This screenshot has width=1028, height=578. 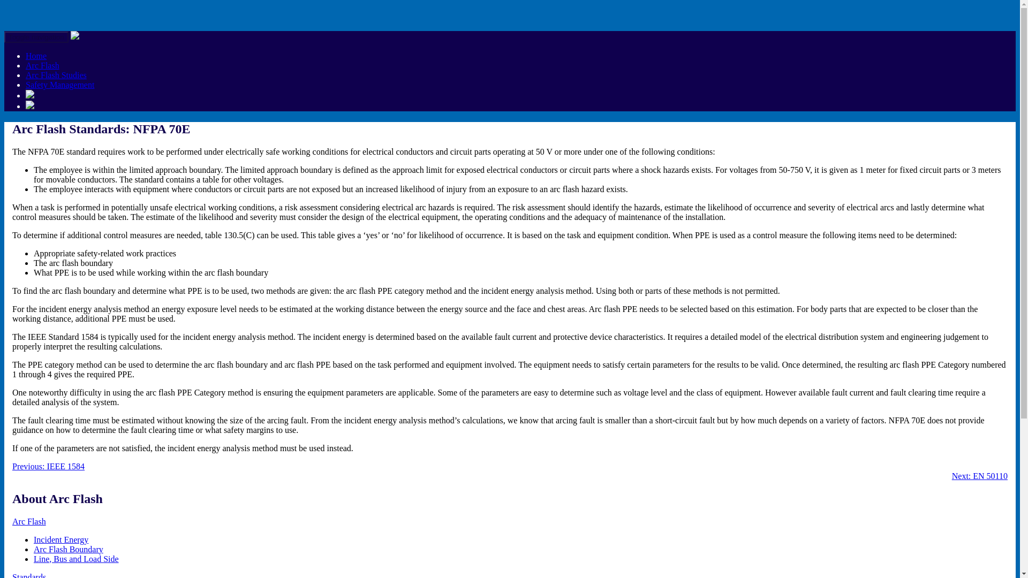 I want to click on Home, so click(x=36, y=56).